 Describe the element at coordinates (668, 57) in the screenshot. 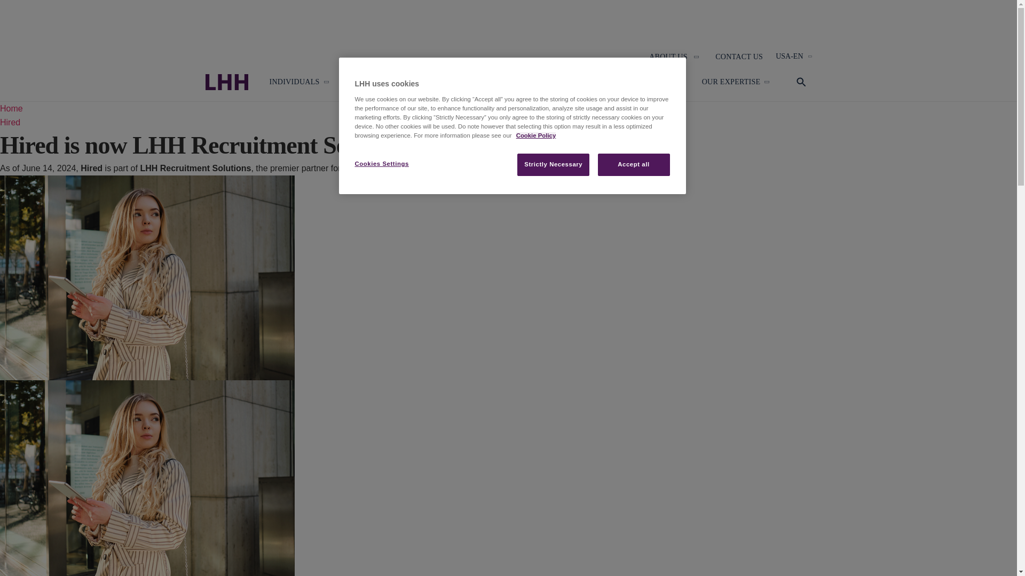

I see `ABOUT US` at that location.